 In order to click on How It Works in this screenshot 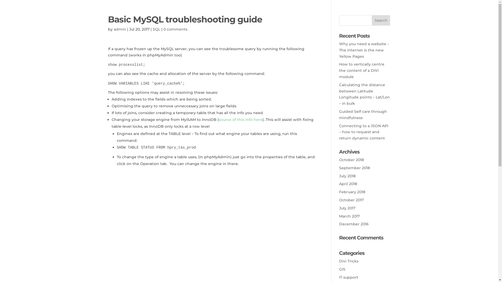, I will do `click(413, 31)`.